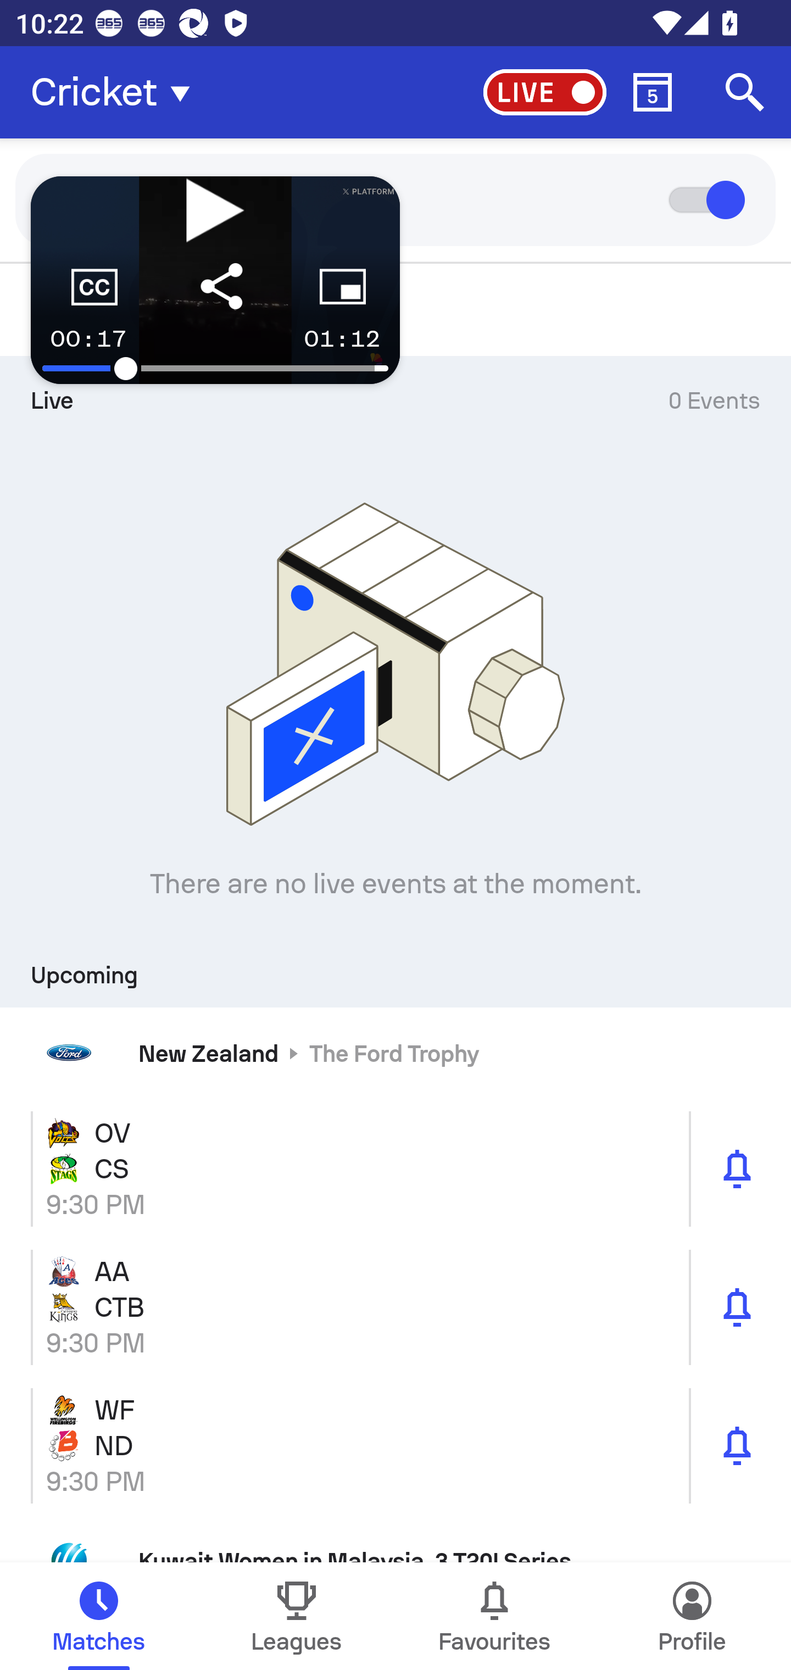  Describe the element at coordinates (396, 1306) in the screenshot. I see `AA CTB 9:30 PM` at that location.